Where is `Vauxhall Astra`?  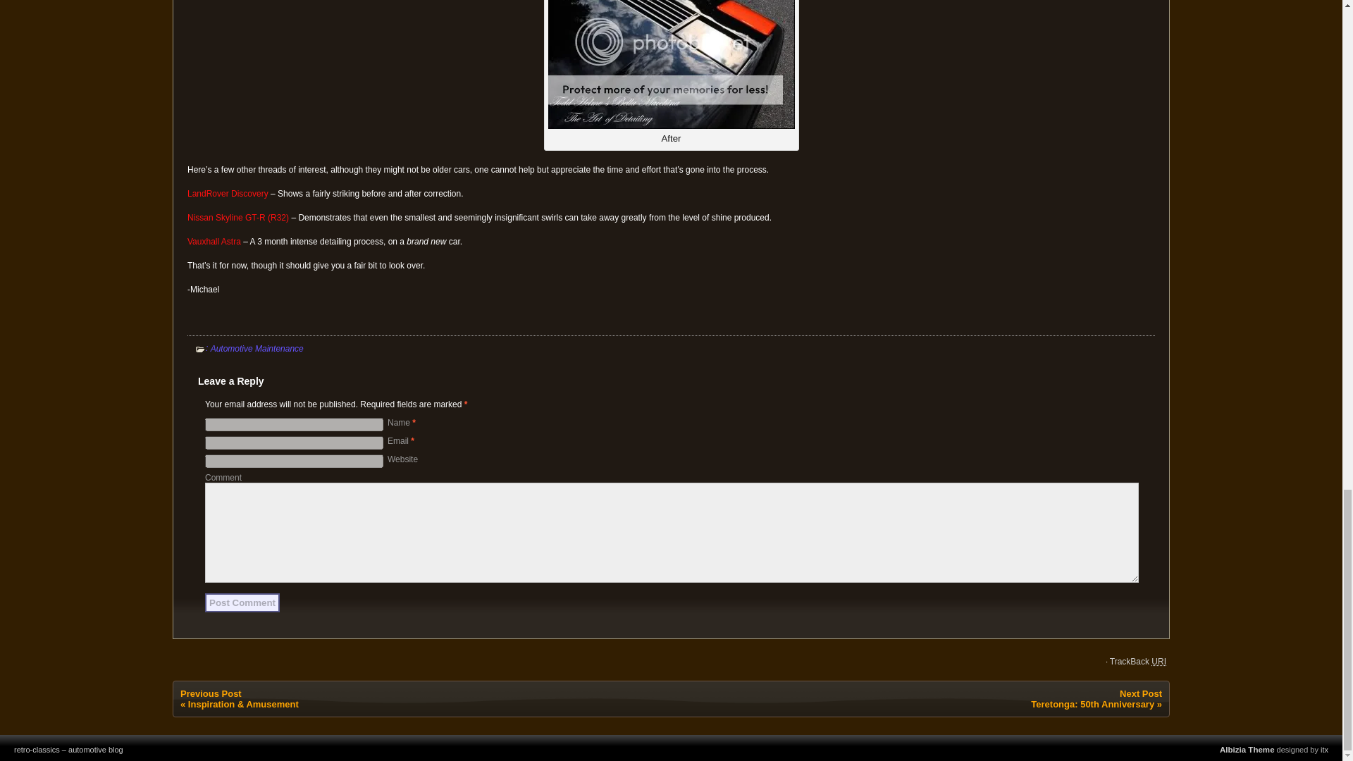
Vauxhall Astra is located at coordinates (214, 241).